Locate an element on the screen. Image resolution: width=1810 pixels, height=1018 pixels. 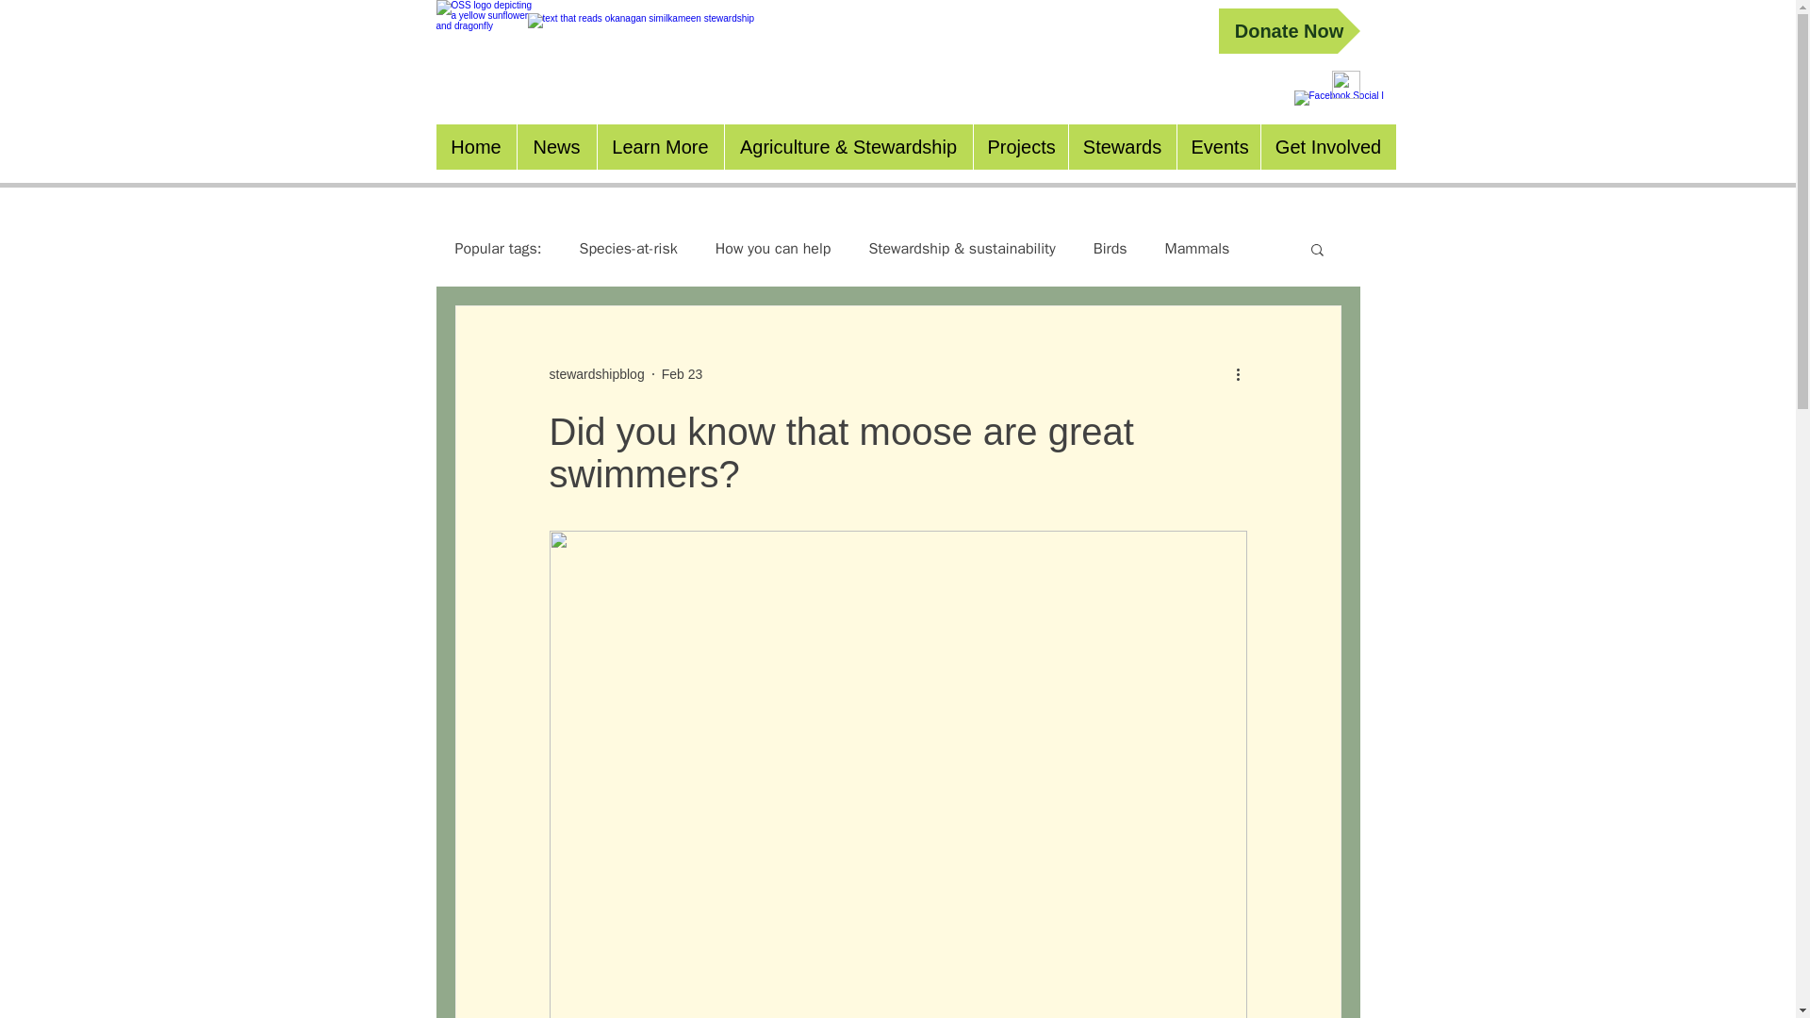
Donate Now is located at coordinates (1288, 30).